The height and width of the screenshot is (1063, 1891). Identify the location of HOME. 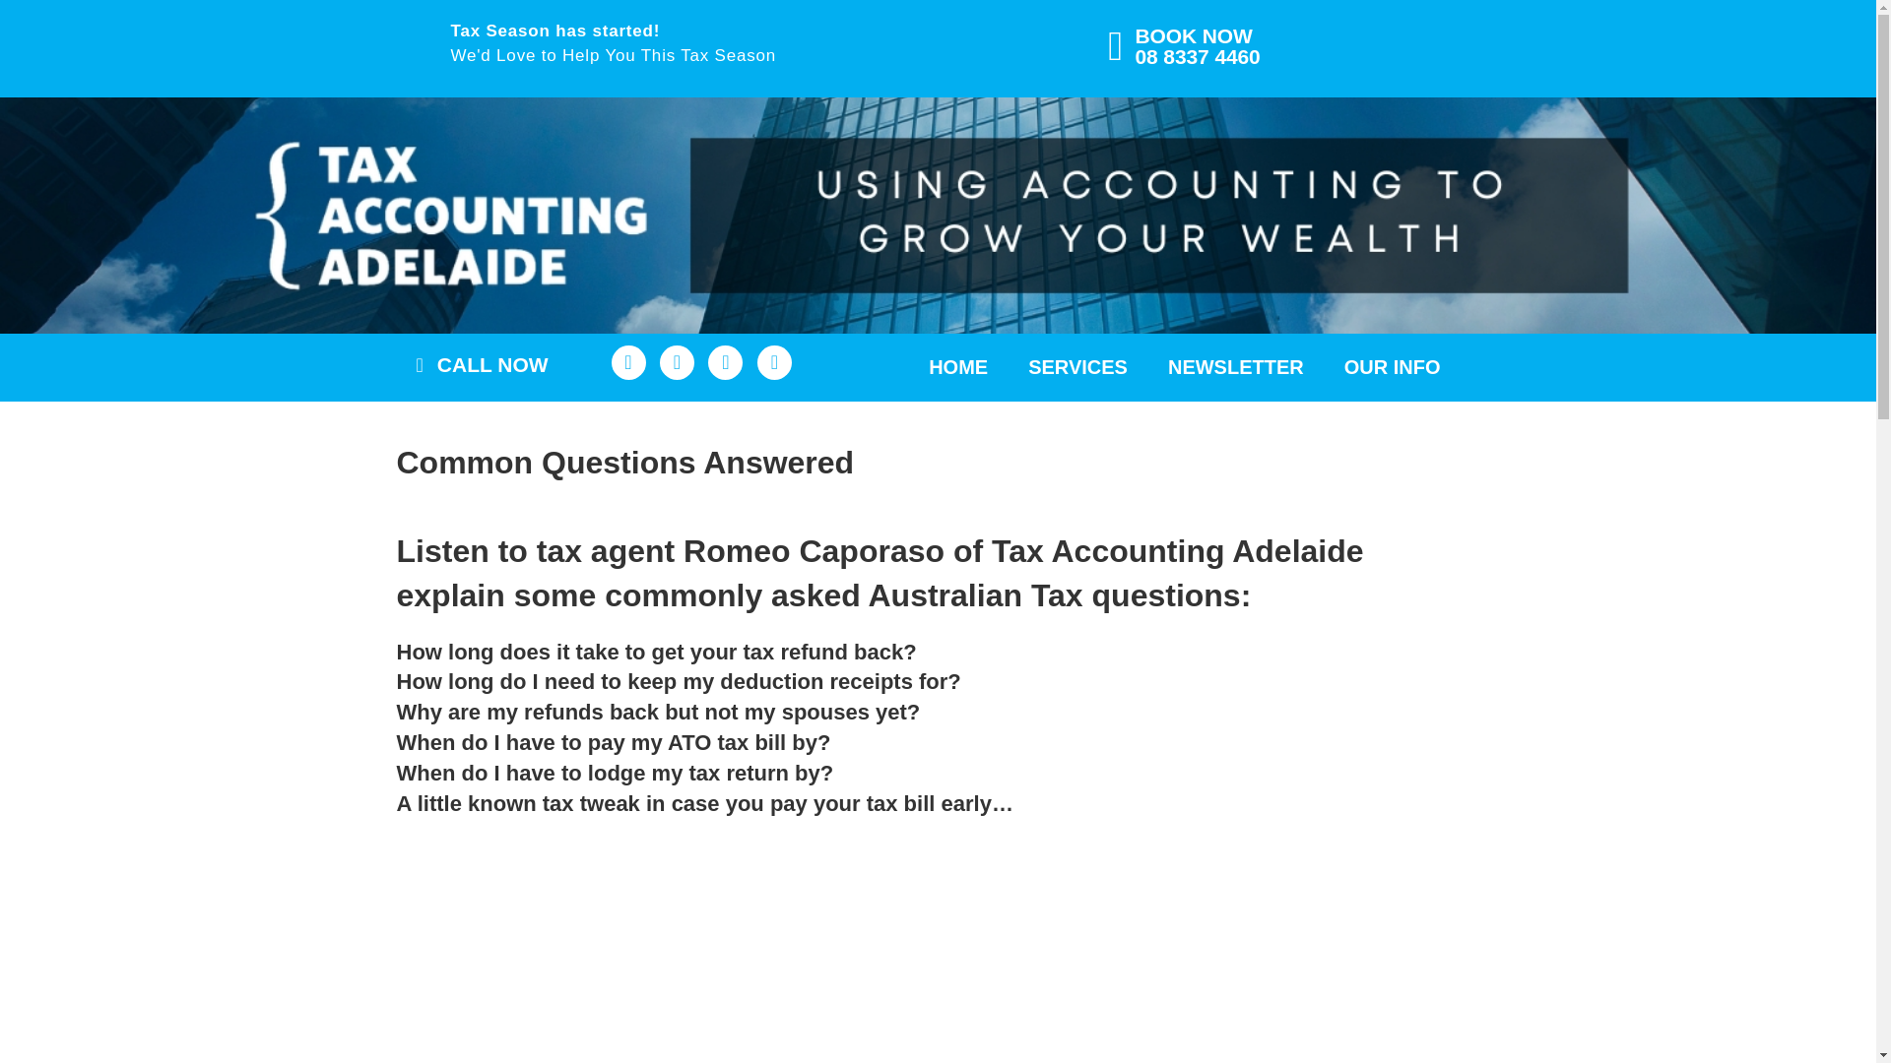
(958, 367).